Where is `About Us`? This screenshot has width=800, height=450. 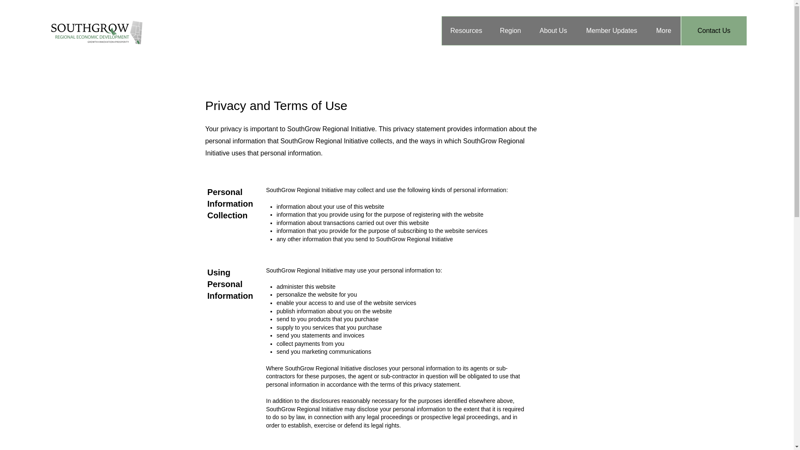 About Us is located at coordinates (552, 31).